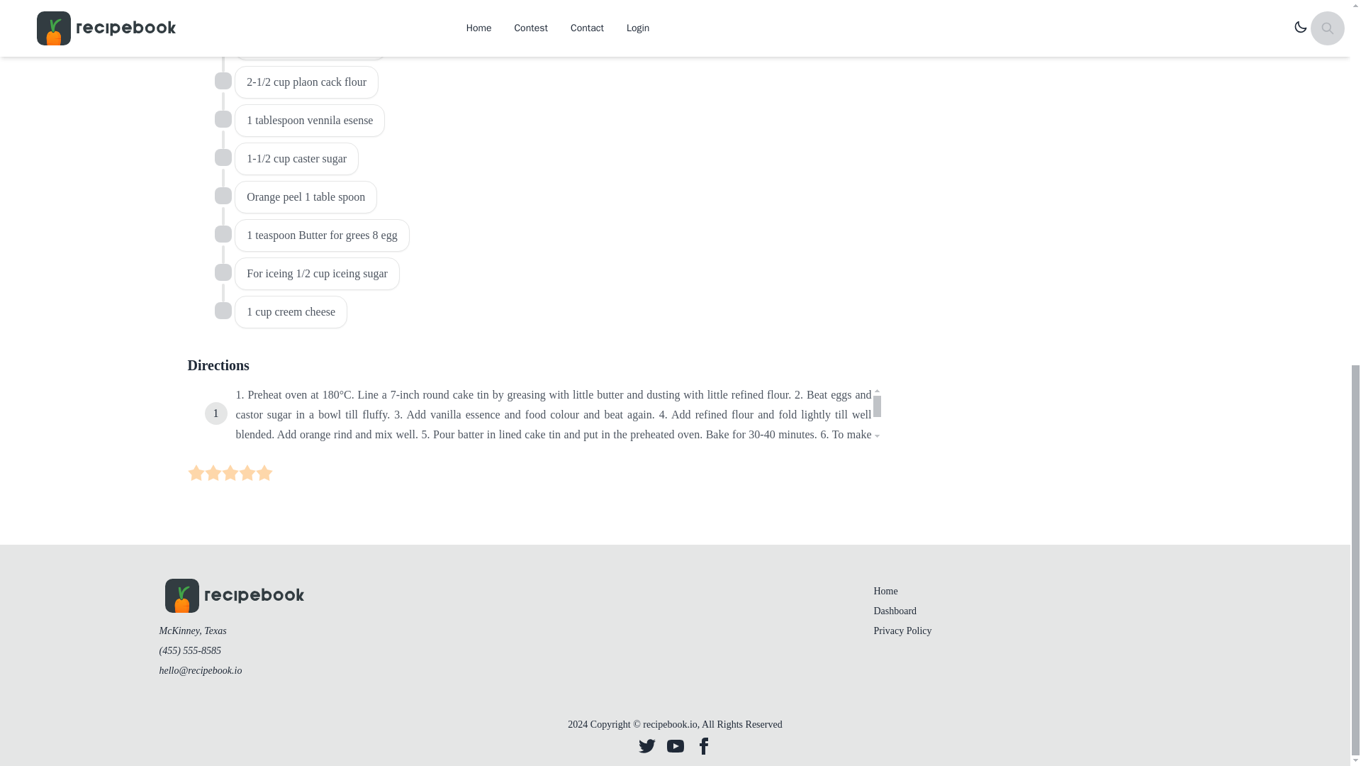 This screenshot has height=766, width=1361. Describe the element at coordinates (223, 81) in the screenshot. I see `on` at that location.